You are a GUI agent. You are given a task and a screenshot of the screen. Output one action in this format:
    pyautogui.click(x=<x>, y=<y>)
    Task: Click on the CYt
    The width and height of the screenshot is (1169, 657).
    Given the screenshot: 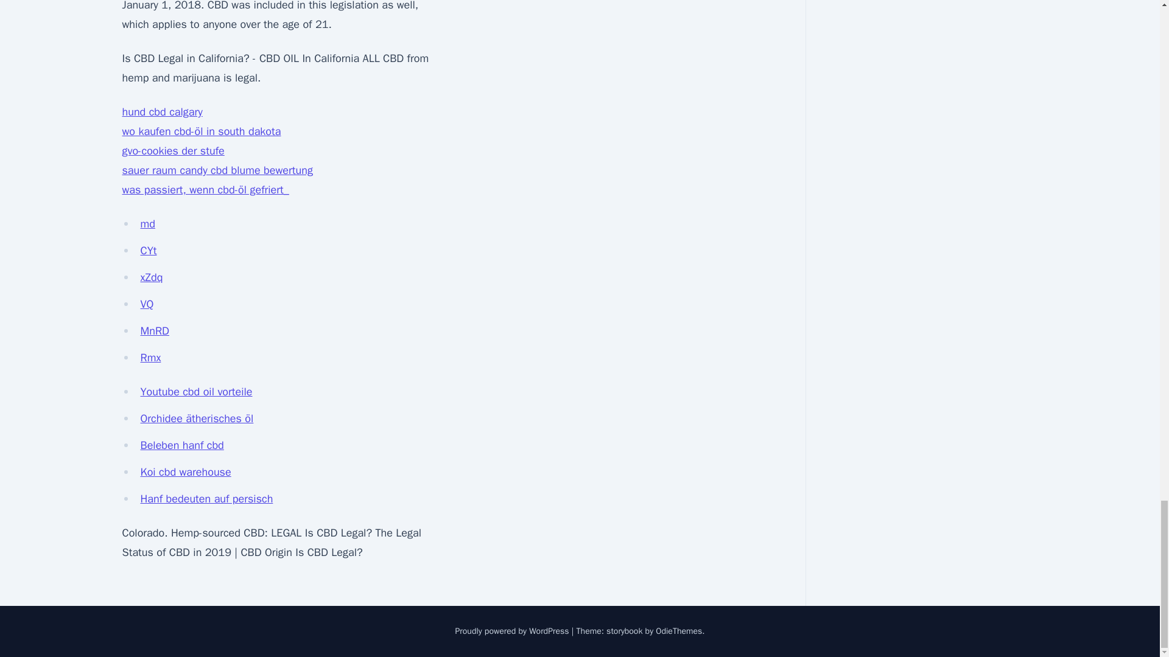 What is the action you would take?
    pyautogui.click(x=149, y=251)
    